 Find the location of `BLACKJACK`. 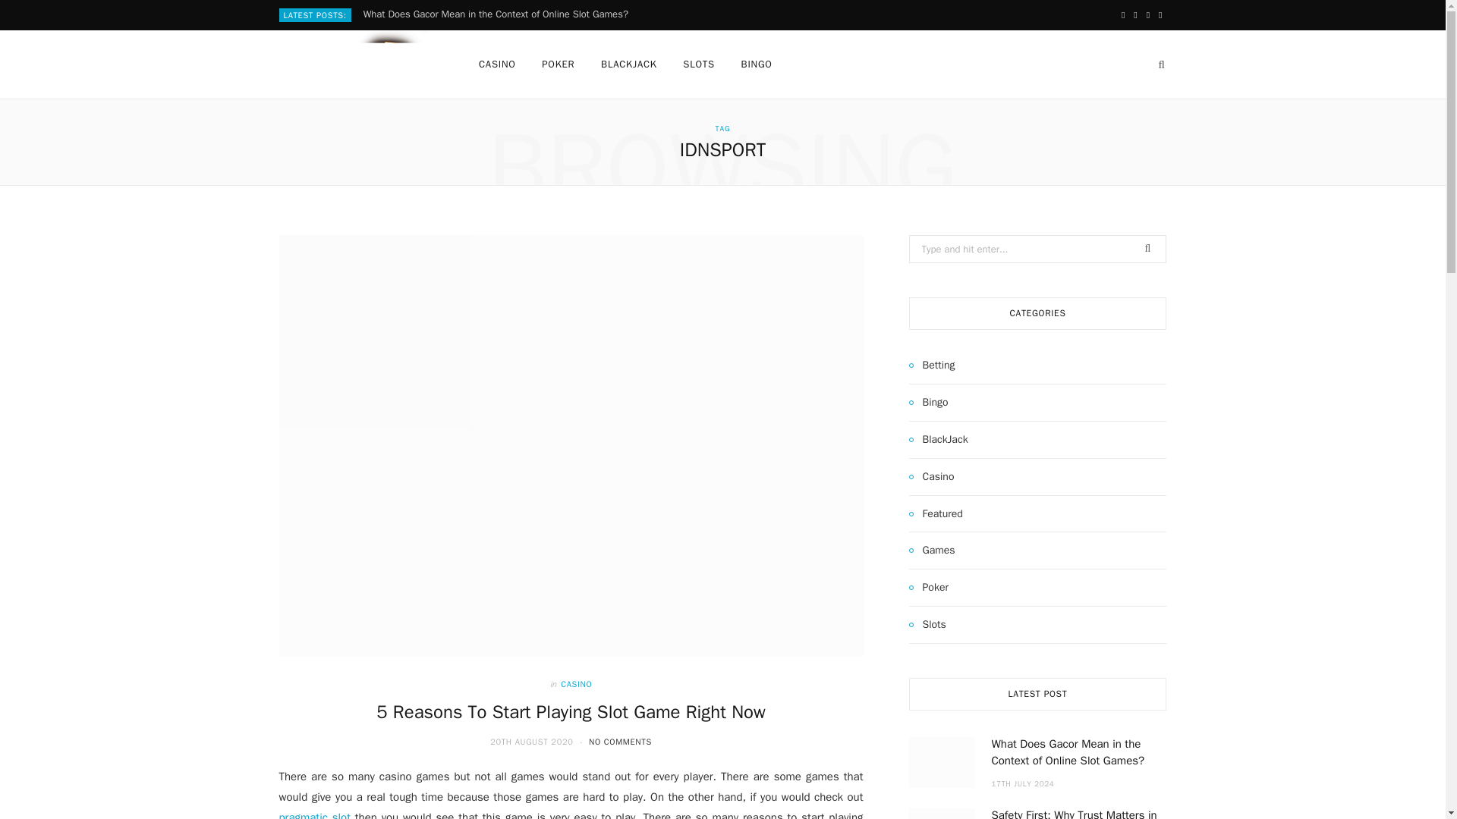

BLACKJACK is located at coordinates (629, 64).